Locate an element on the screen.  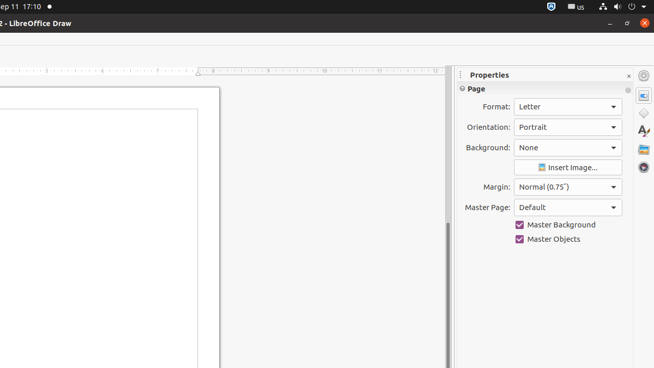
Master Objects is located at coordinates (568, 239).